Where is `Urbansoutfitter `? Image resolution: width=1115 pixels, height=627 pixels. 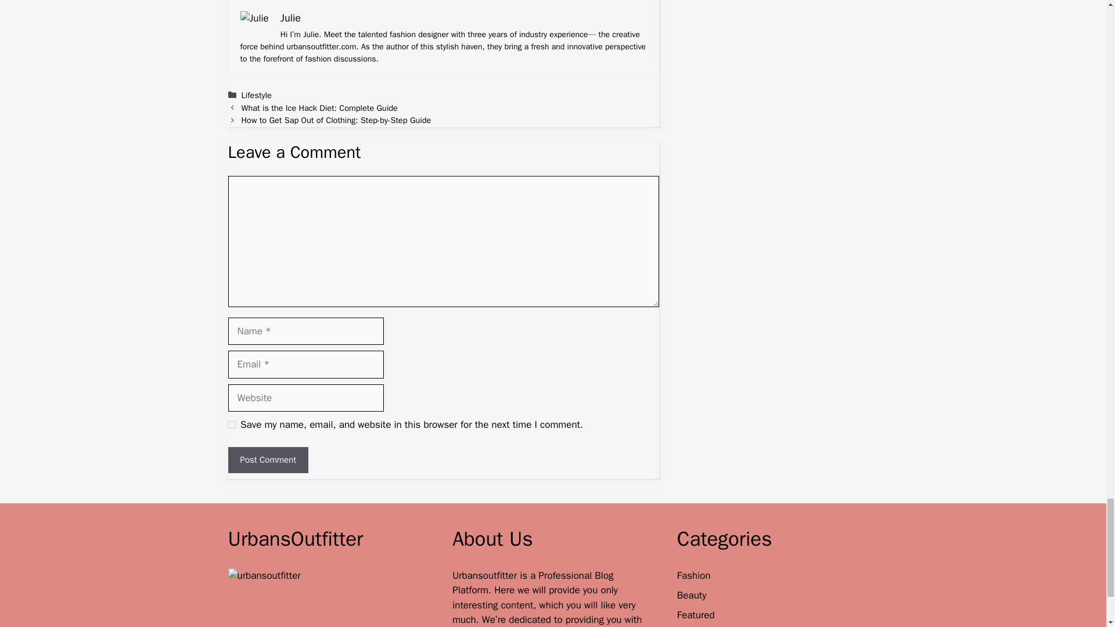 Urbansoutfitter  is located at coordinates (485, 575).